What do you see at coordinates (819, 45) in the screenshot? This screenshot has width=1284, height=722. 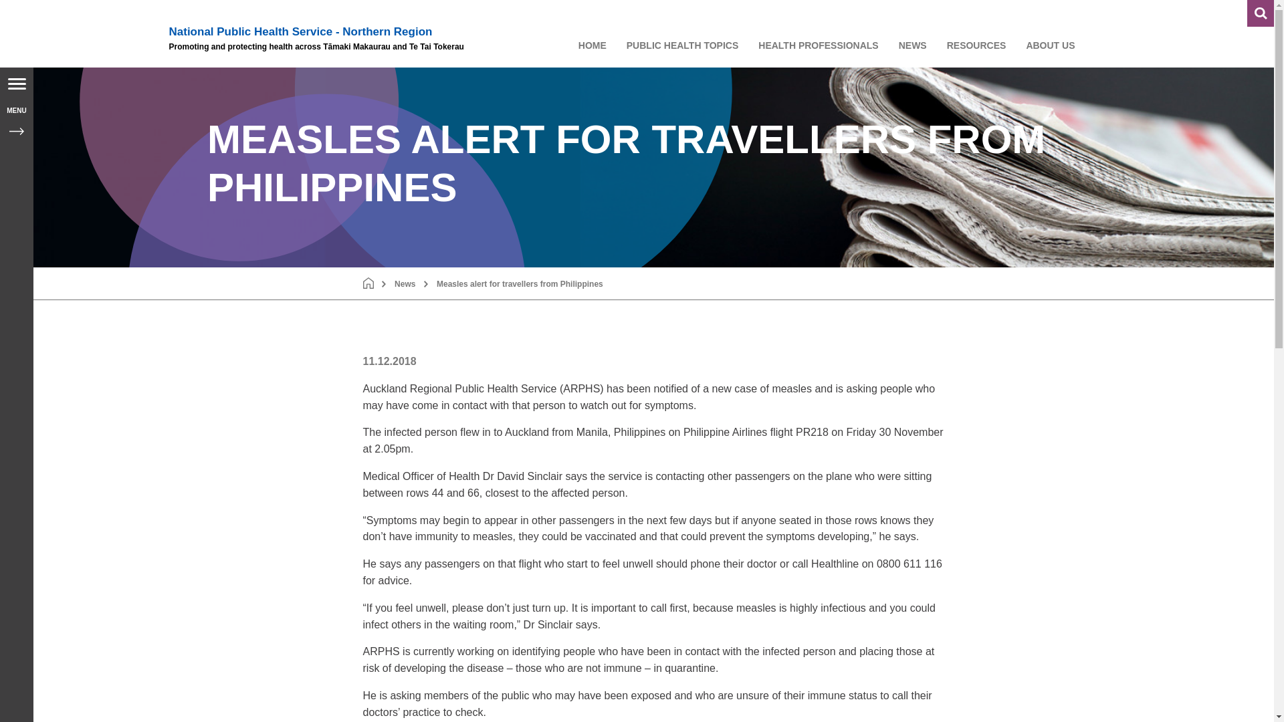 I see `HEALTH PROFESSIONALS` at bounding box center [819, 45].